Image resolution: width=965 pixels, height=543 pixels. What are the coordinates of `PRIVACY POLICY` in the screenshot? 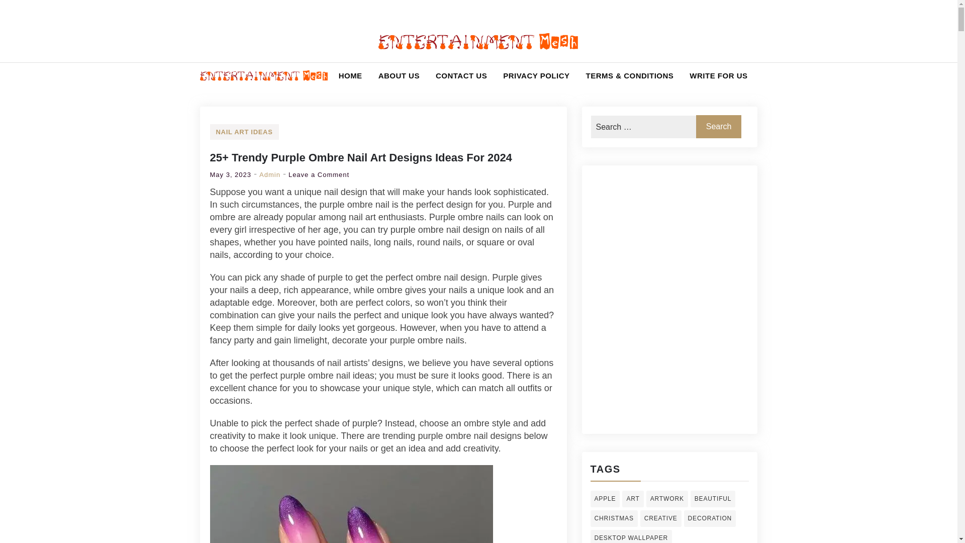 It's located at (536, 75).